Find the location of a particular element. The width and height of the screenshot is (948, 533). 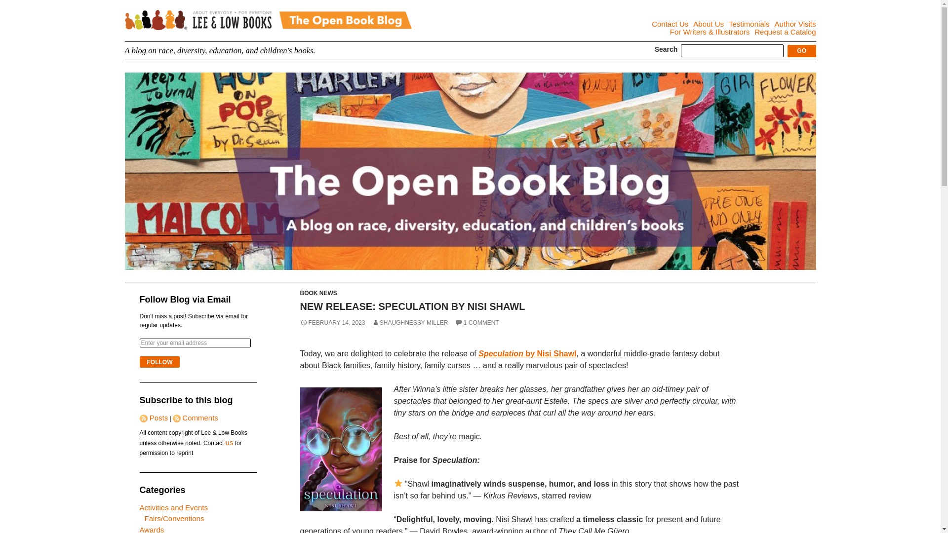

About Us is located at coordinates (708, 24).